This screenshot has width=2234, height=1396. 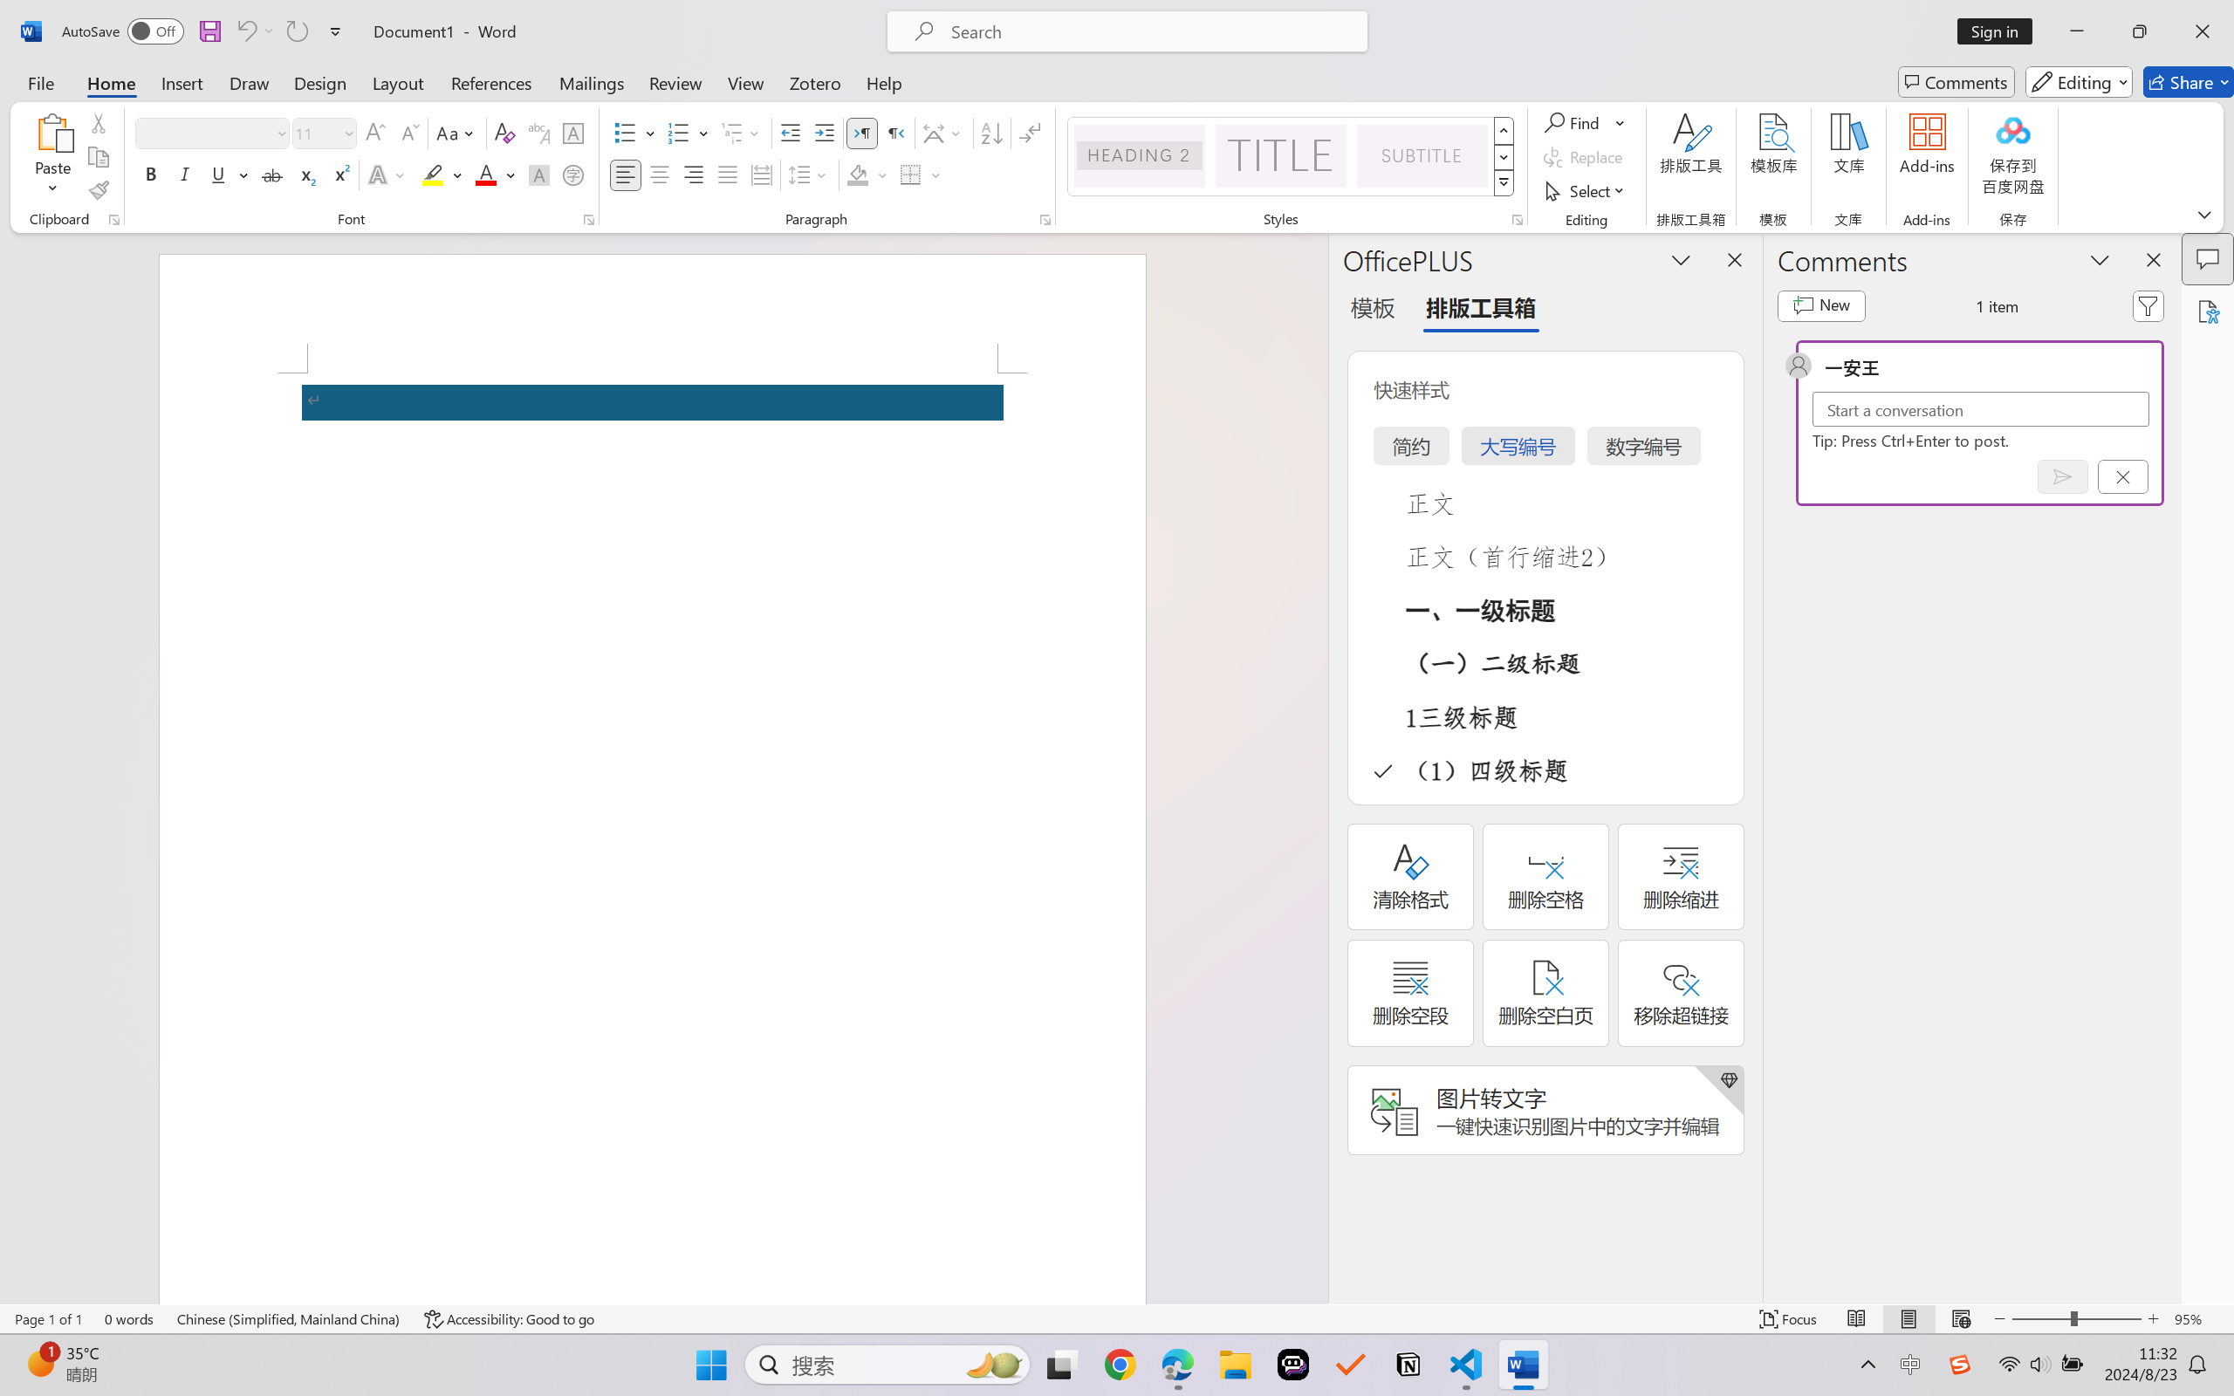 I want to click on Undo Apply Quick Style Set, so click(x=245, y=31).